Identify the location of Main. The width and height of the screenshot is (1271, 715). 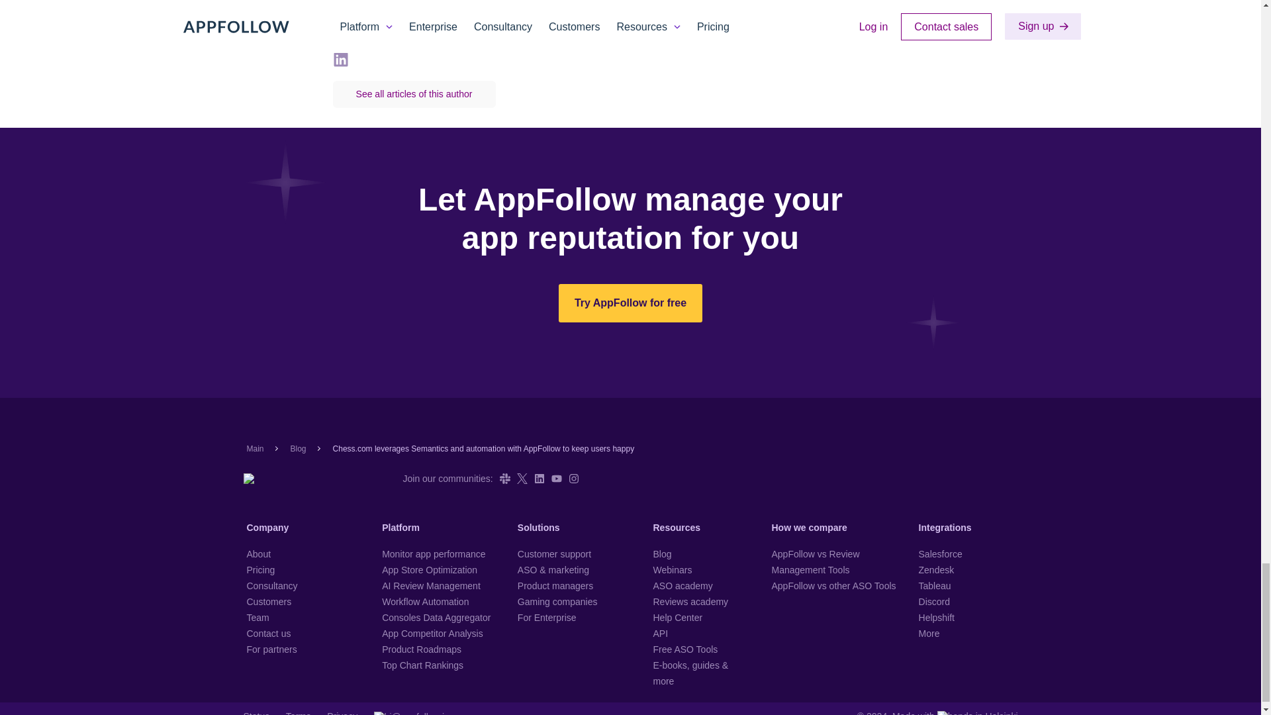
(254, 448).